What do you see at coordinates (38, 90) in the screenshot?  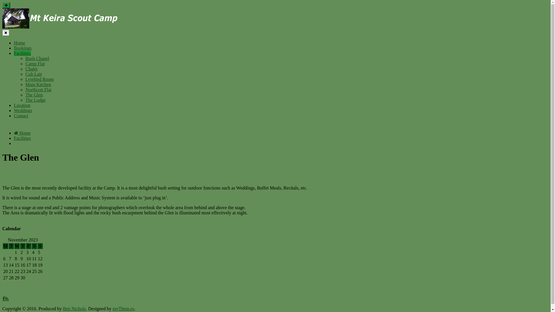 I see `Northcott Flat` at bounding box center [38, 90].